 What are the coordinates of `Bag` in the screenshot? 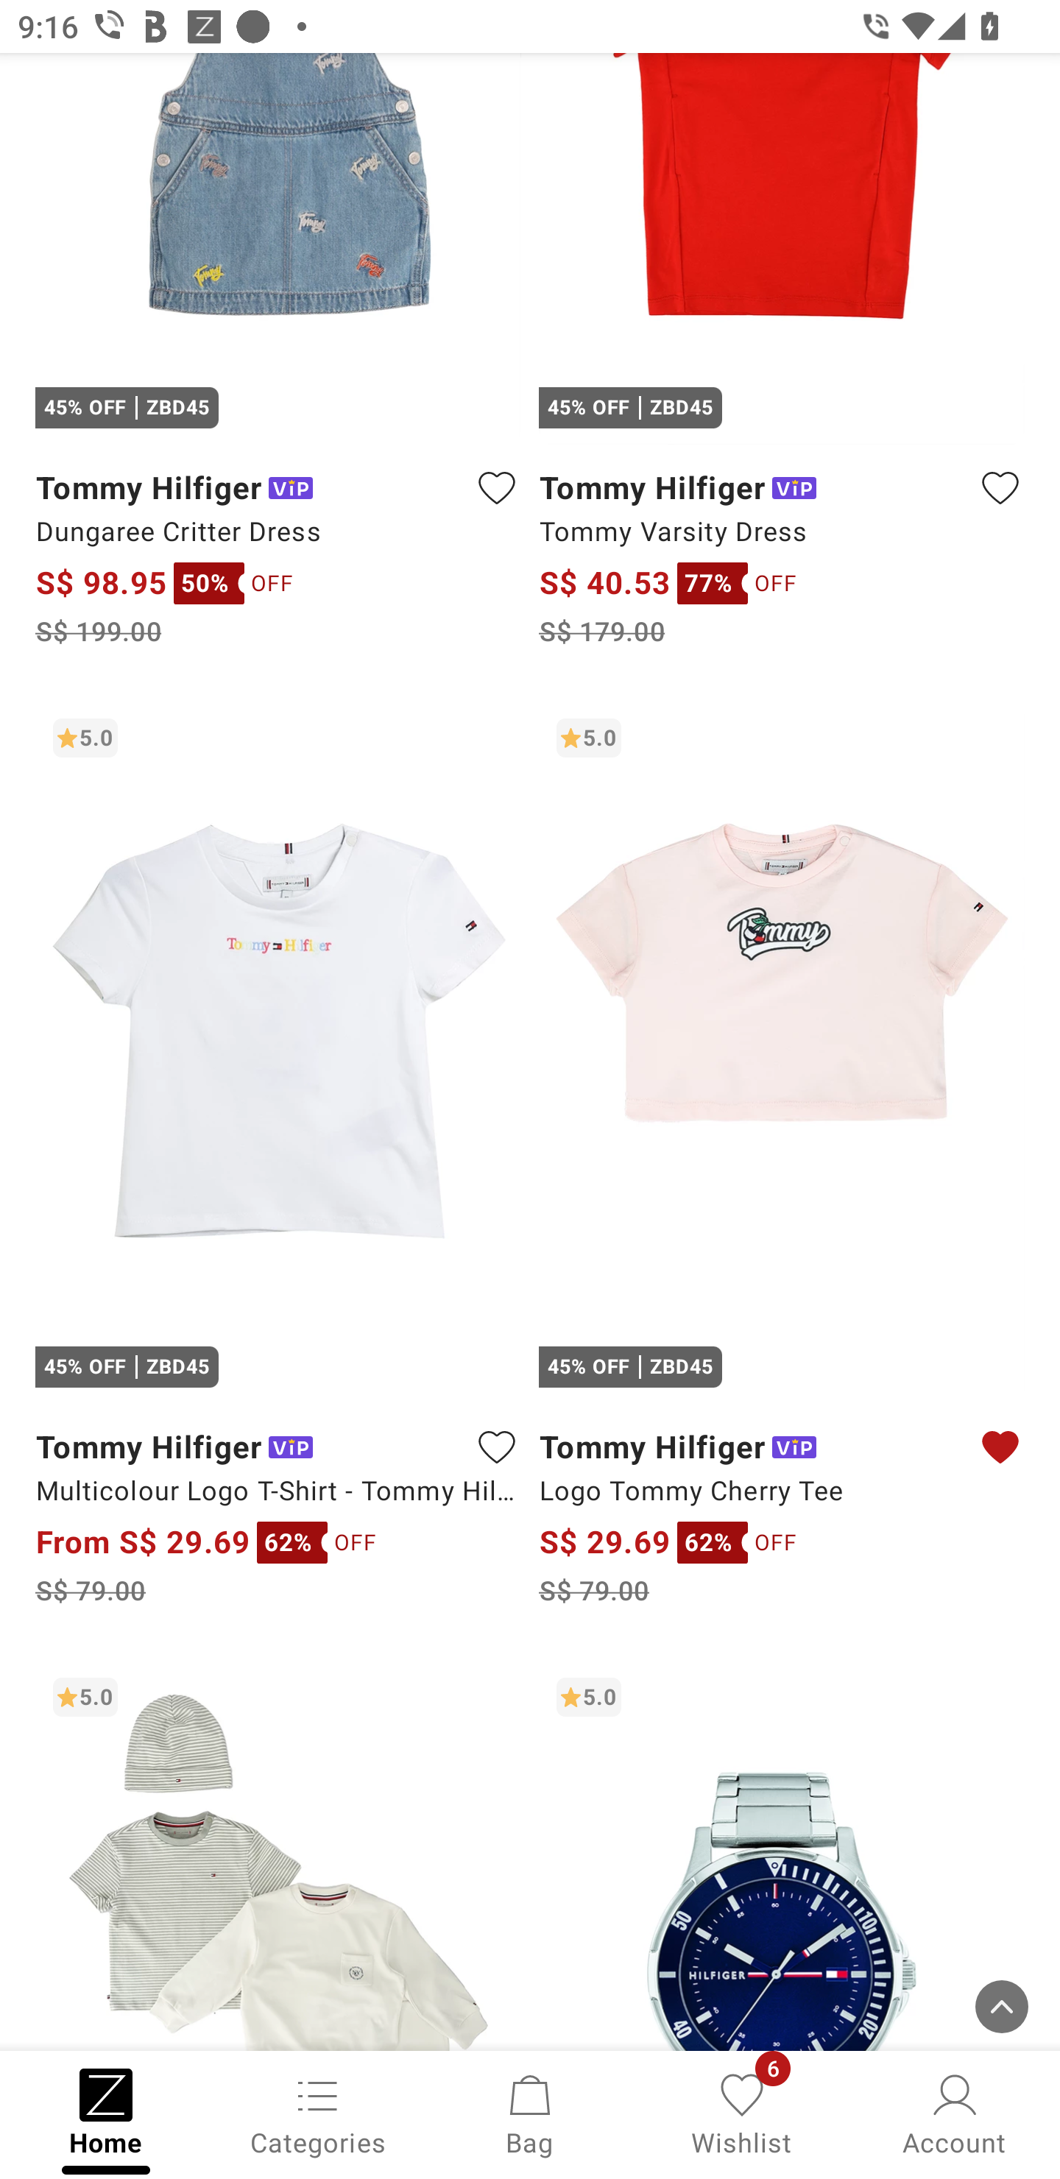 It's located at (530, 2113).